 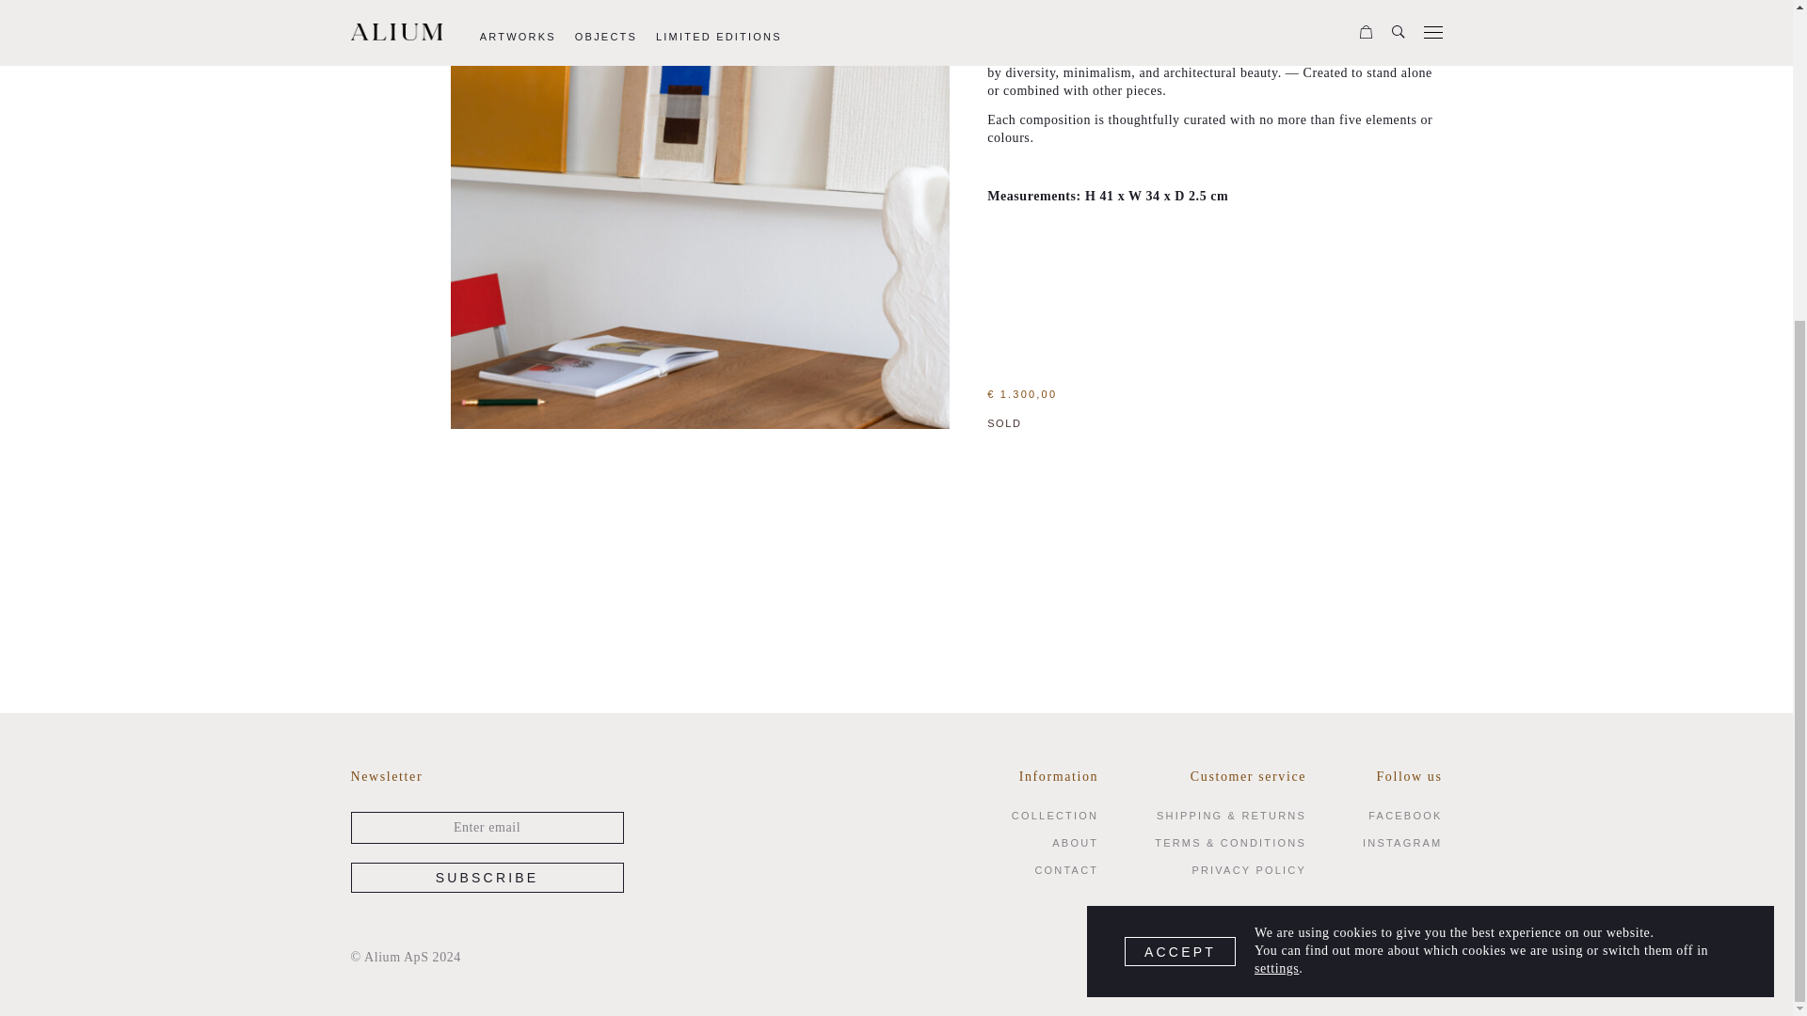 What do you see at coordinates (1402, 843) in the screenshot?
I see `INSTAGRAM` at bounding box center [1402, 843].